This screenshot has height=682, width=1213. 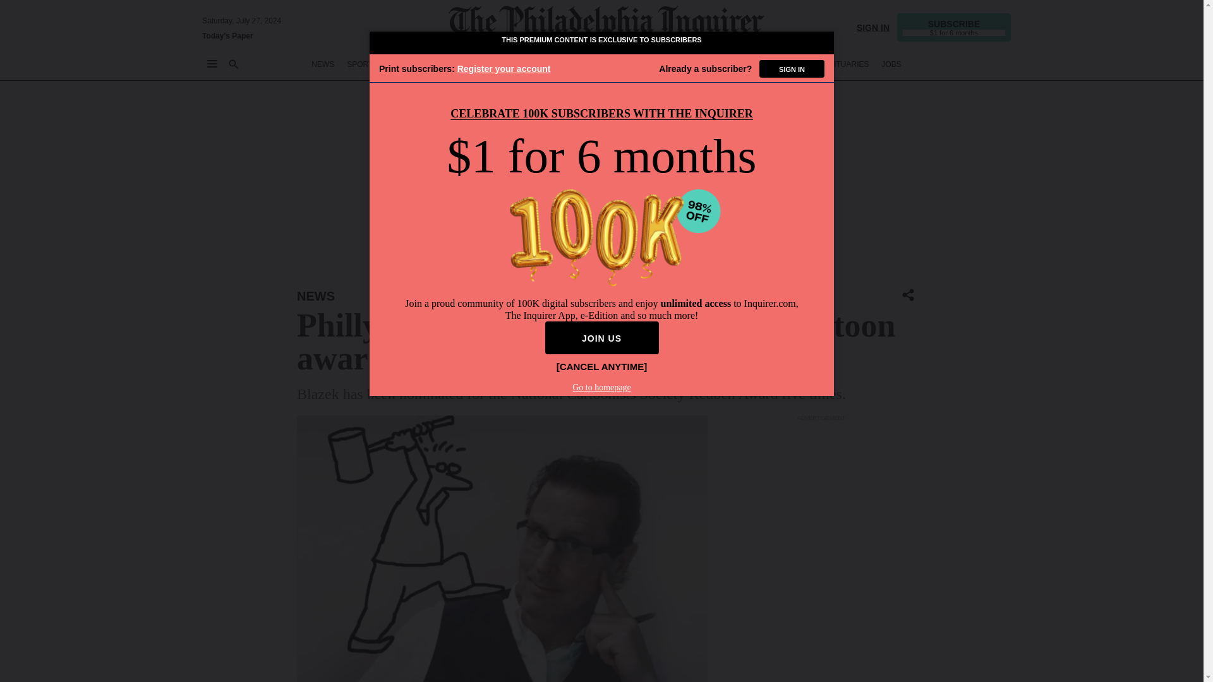 I want to click on OPINION, so click(x=503, y=64).